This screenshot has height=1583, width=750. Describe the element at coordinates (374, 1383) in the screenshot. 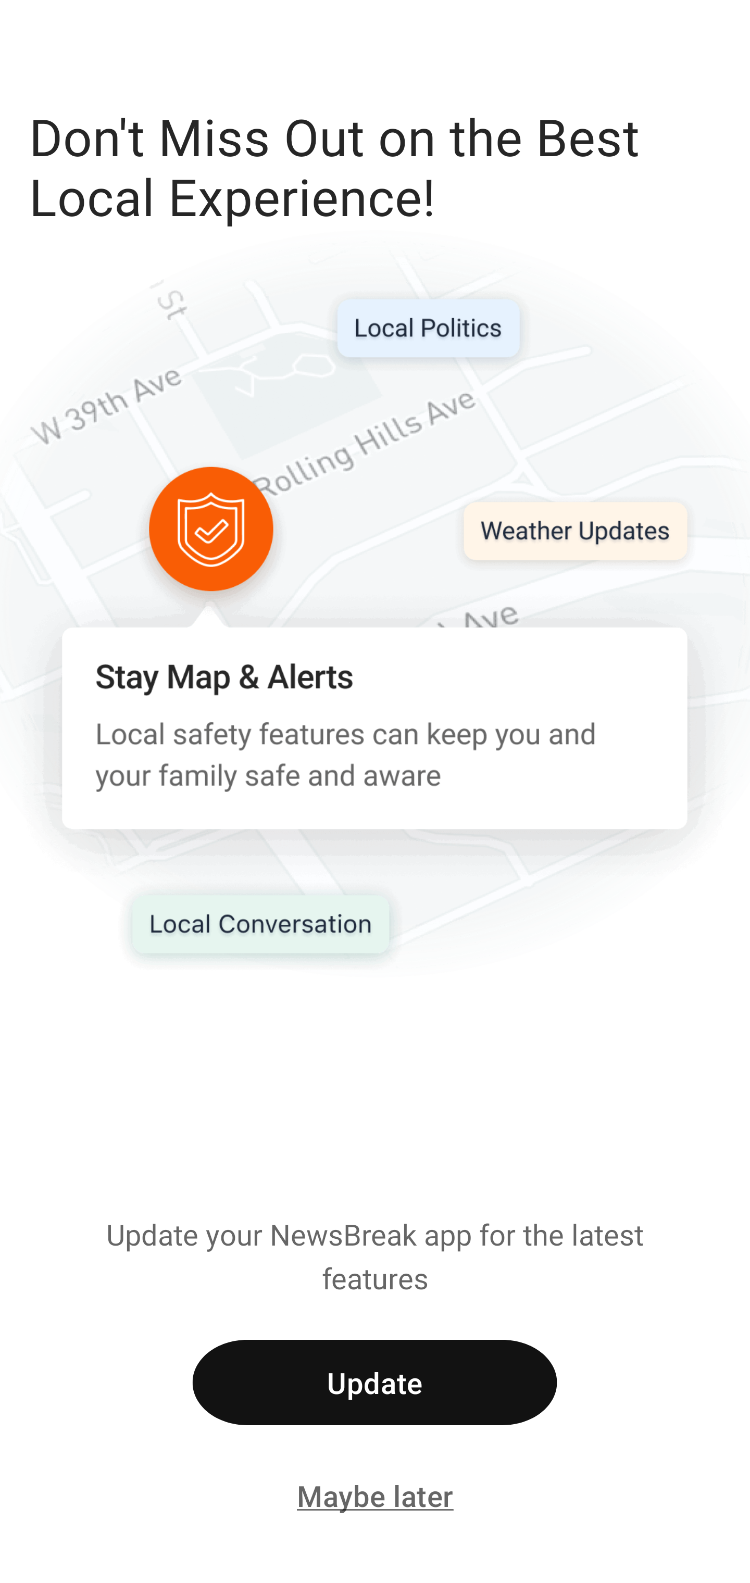

I see `Update` at that location.